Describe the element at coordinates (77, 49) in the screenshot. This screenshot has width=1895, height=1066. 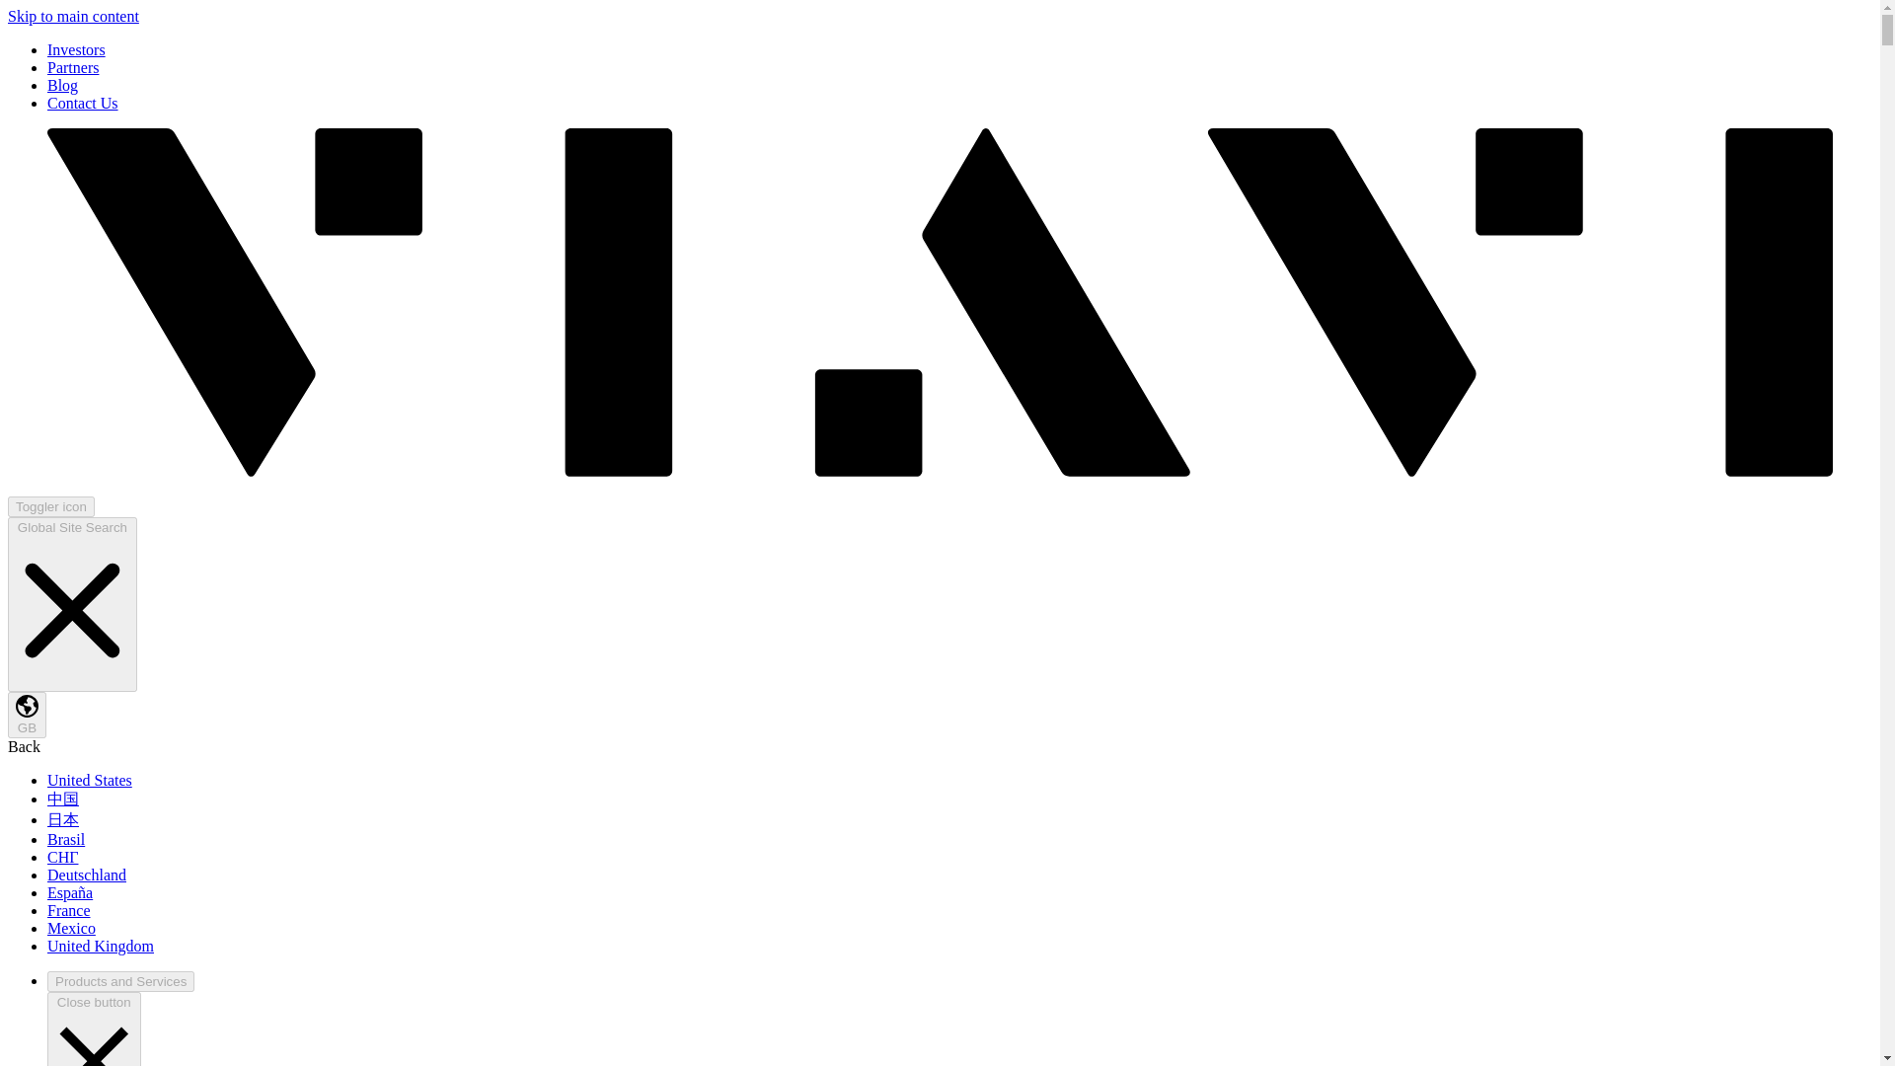
I see `Investors` at that location.